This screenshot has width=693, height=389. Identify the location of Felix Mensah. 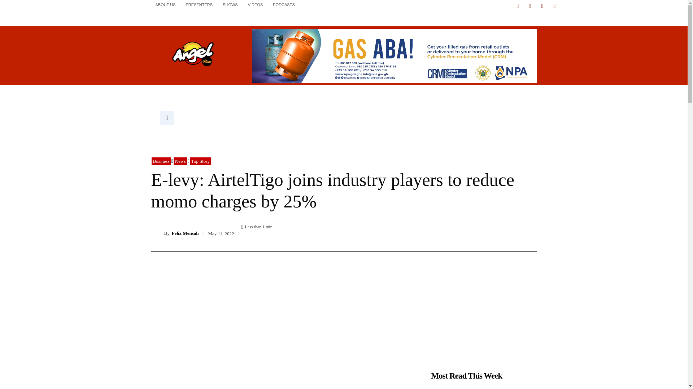
(157, 233).